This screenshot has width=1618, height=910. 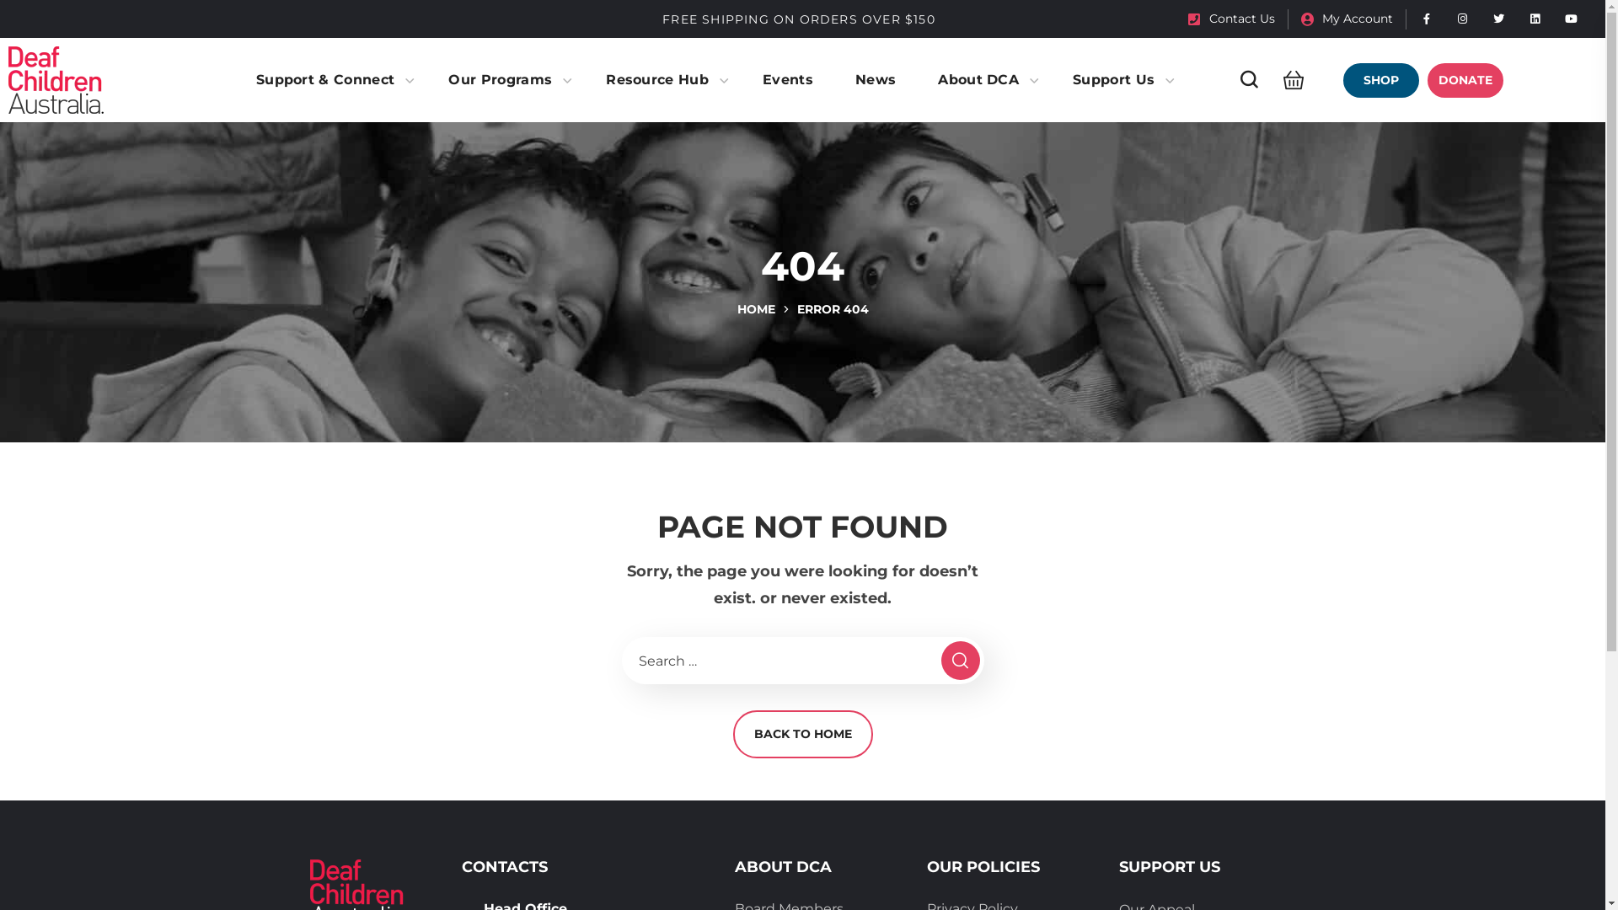 What do you see at coordinates (1235, 30) in the screenshot?
I see `Search` at bounding box center [1235, 30].